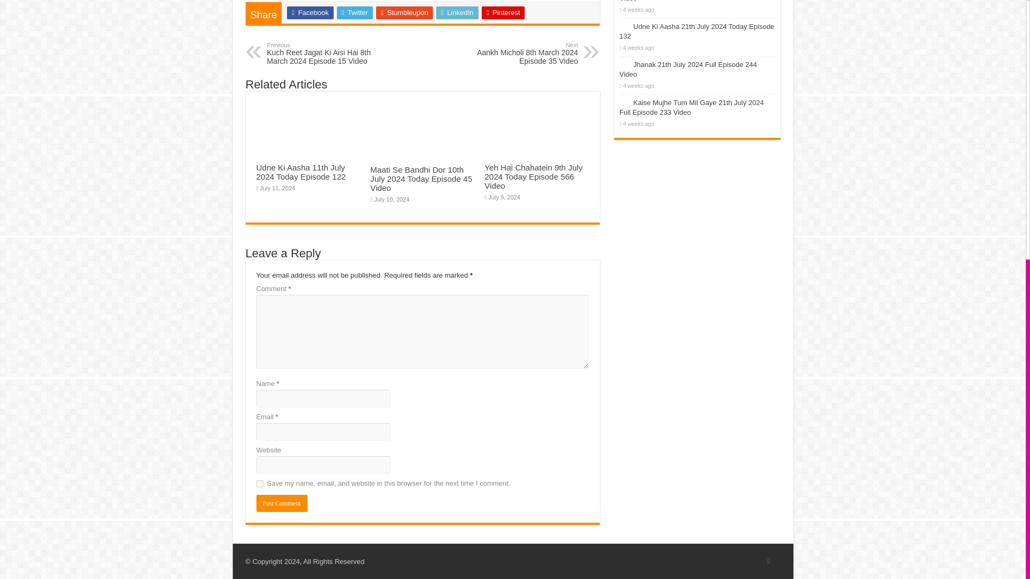  Describe the element at coordinates (1010, 152) in the screenshot. I see `Scroll To Top` at that location.